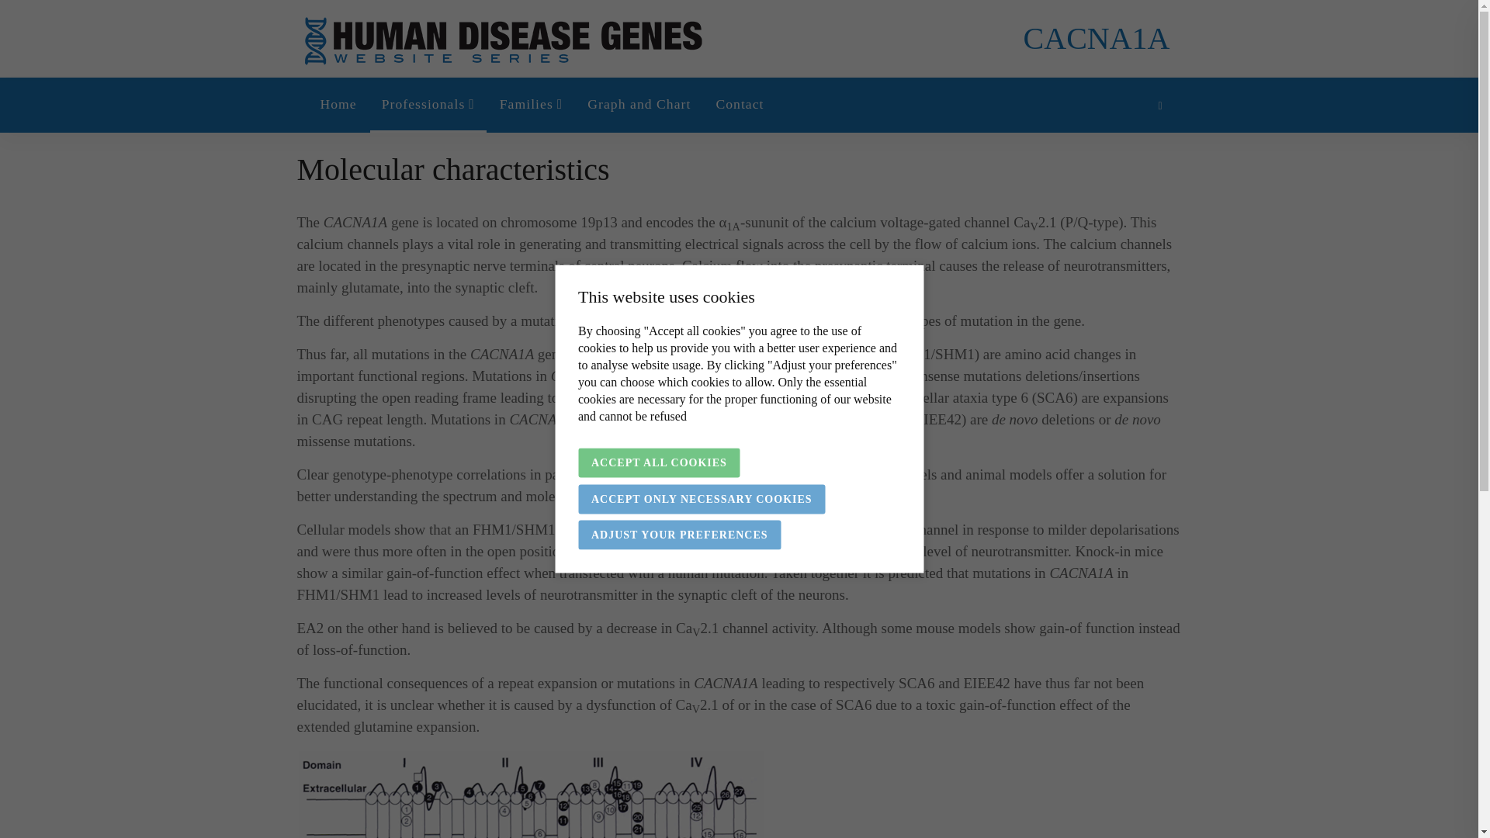 The height and width of the screenshot is (838, 1490). Describe the element at coordinates (659, 462) in the screenshot. I see `ACCEPT ALL COOKIES` at that location.